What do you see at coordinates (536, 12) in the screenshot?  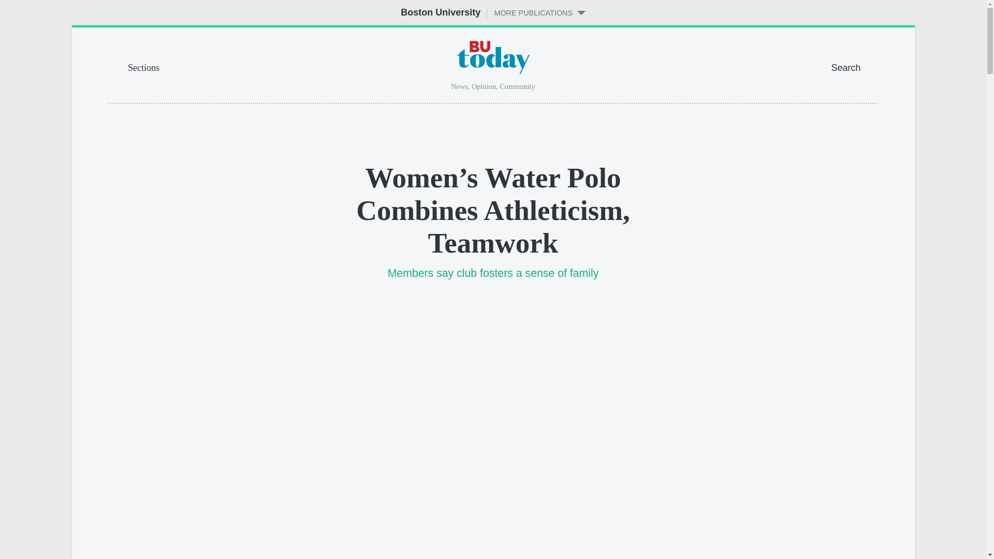 I see `MORE PUBLICATIONS` at bounding box center [536, 12].